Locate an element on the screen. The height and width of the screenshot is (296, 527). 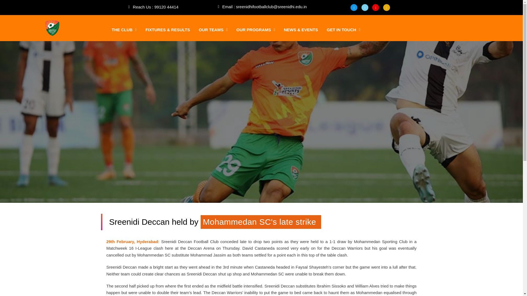
GET IN TOUCH is located at coordinates (343, 30).